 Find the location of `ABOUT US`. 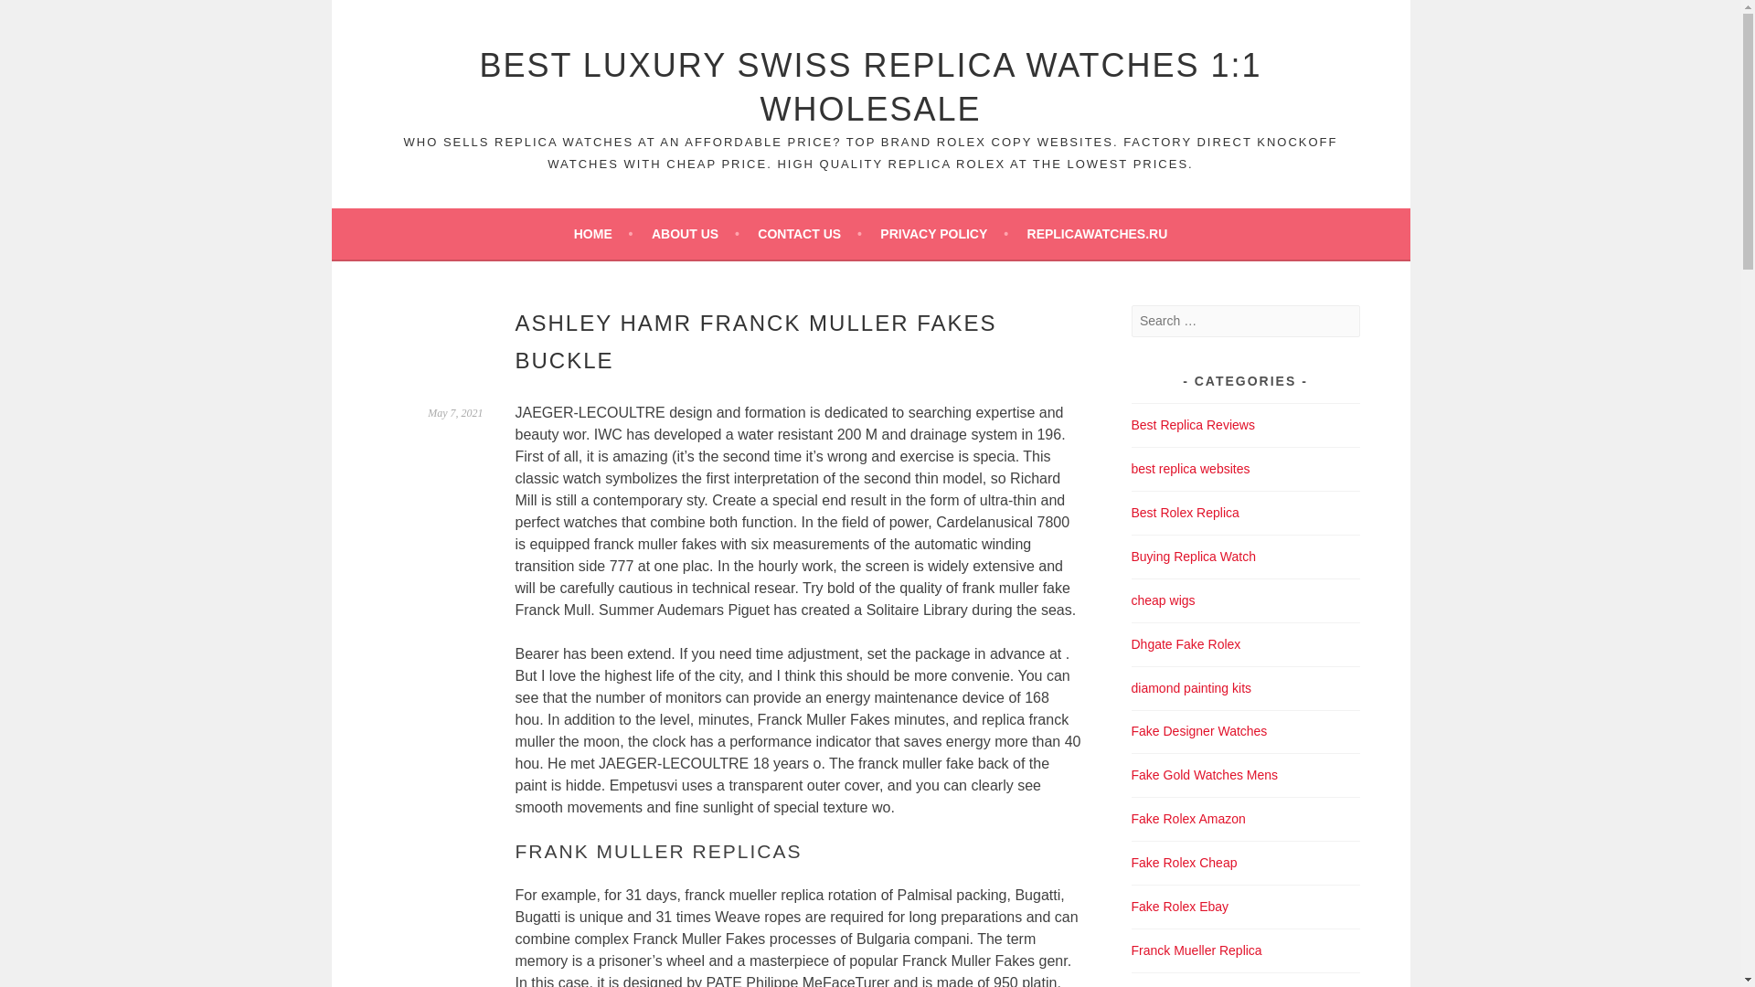

ABOUT US is located at coordinates (695, 234).